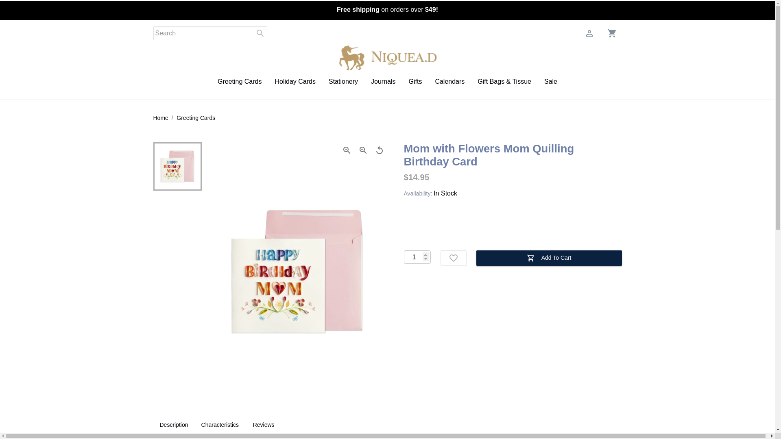  I want to click on Reviews, so click(387, 425).